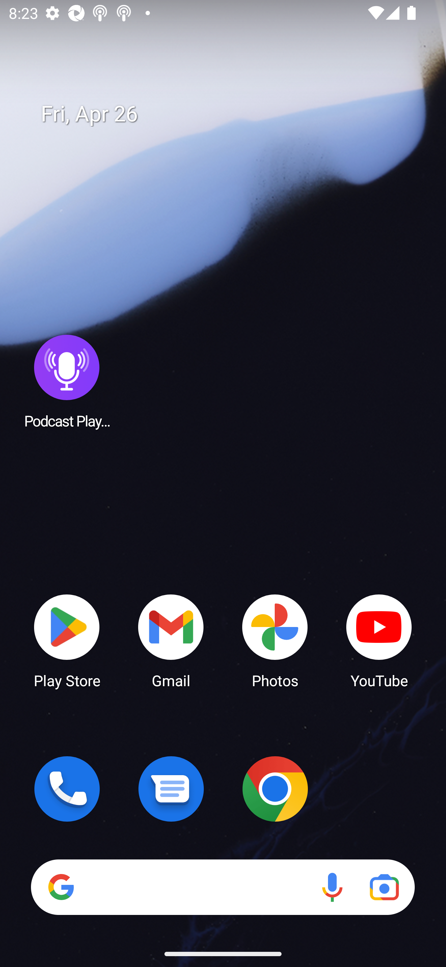  Describe the element at coordinates (275, 640) in the screenshot. I see `Photos` at that location.